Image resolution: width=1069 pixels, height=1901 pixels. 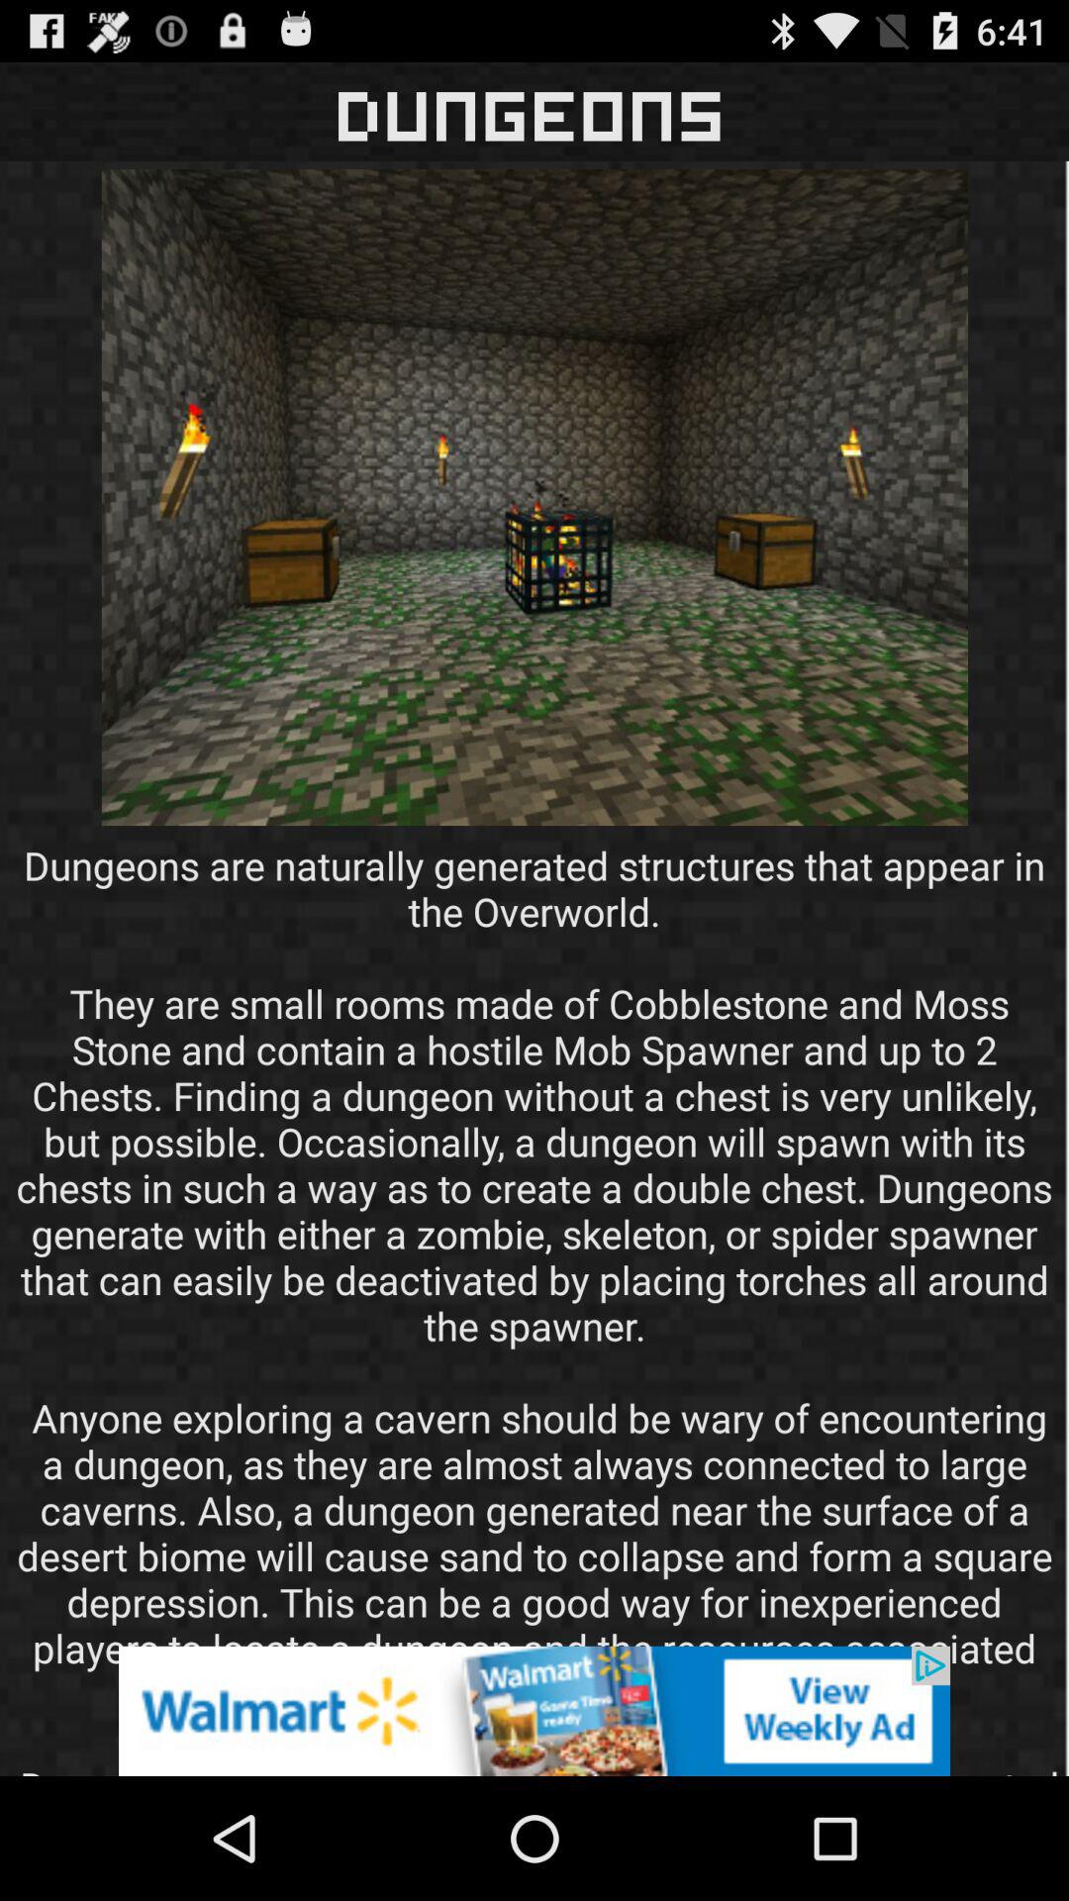 What do you see at coordinates (534, 1711) in the screenshot?
I see `give advertisement information` at bounding box center [534, 1711].